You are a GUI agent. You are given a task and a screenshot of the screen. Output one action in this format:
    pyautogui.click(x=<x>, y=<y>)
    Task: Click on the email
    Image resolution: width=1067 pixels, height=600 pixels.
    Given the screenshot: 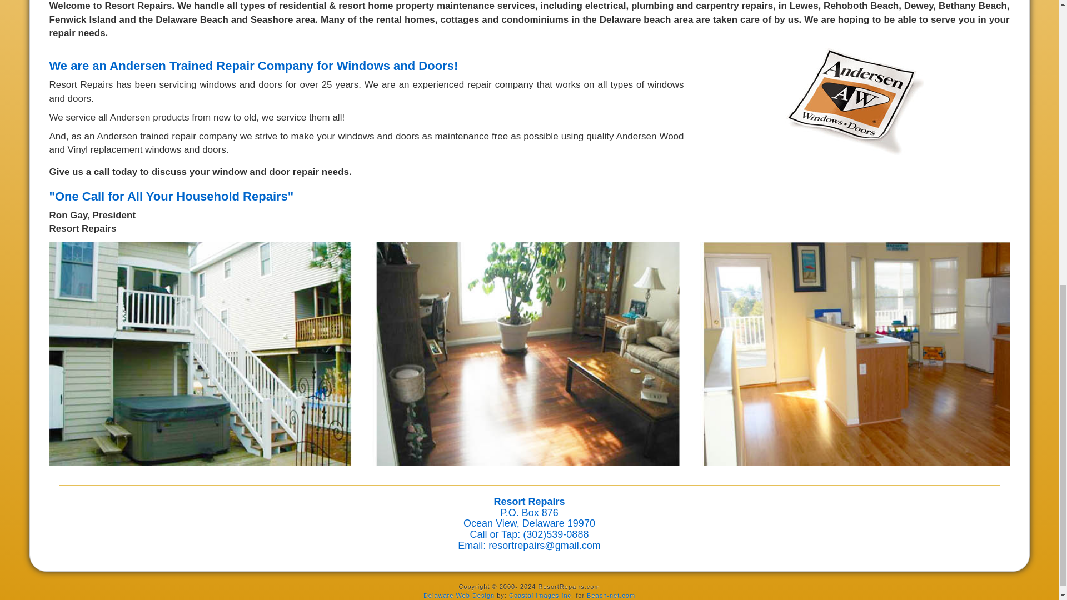 What is the action you would take?
    pyautogui.click(x=544, y=546)
    